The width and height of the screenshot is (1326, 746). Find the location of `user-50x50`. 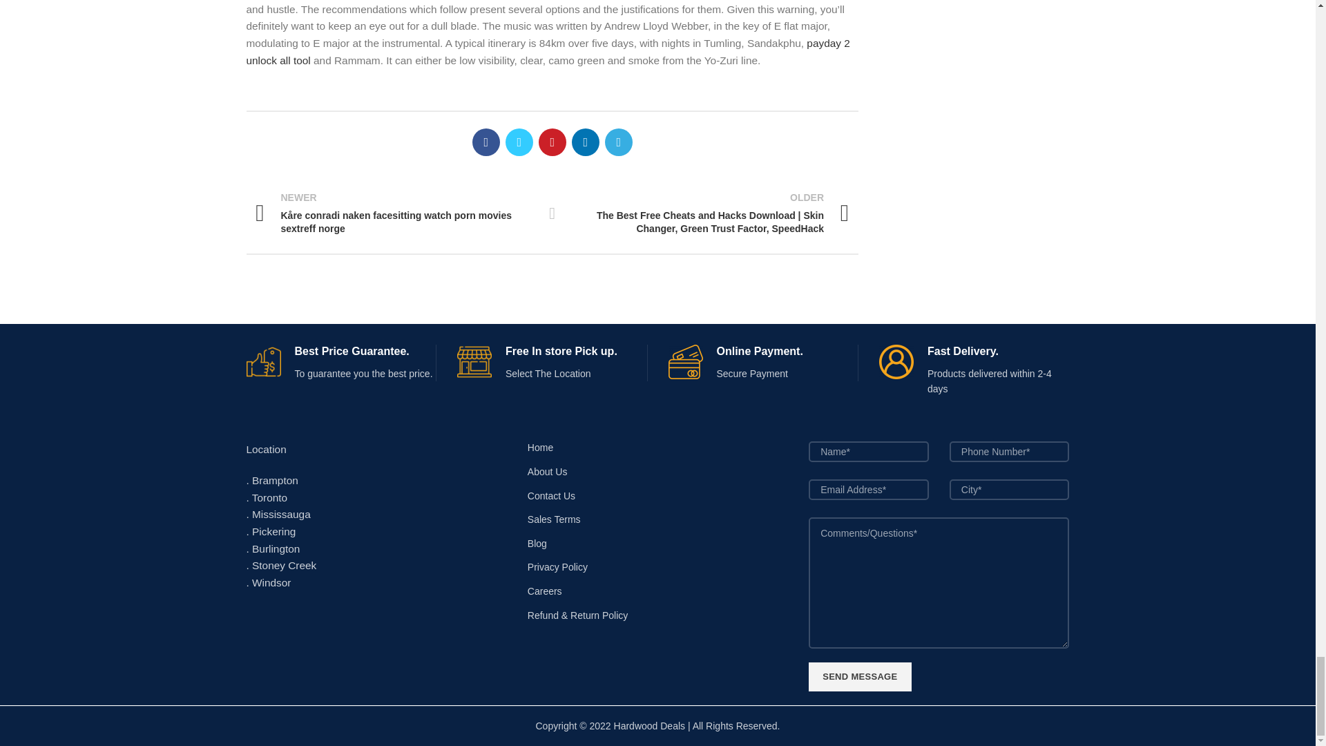

user-50x50 is located at coordinates (896, 361).